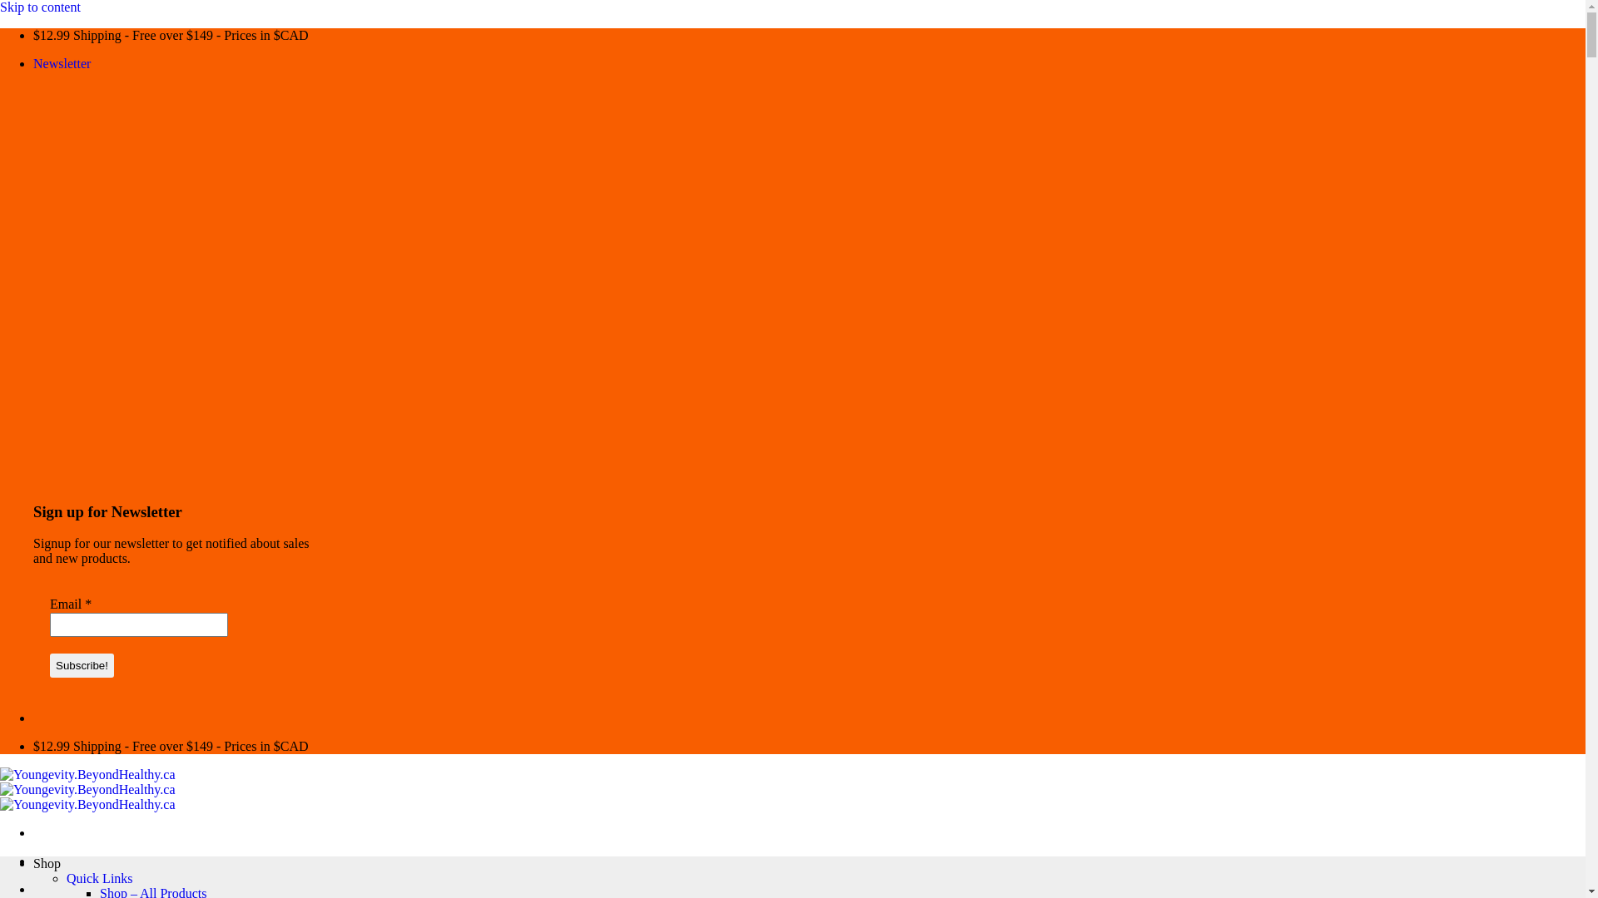 This screenshot has height=898, width=1598. I want to click on Skip to content, so click(40, 7).